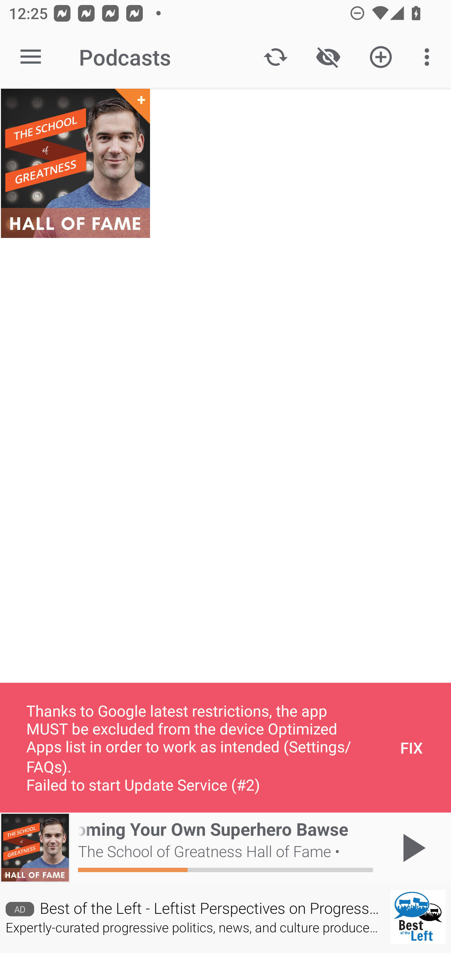  Describe the element at coordinates (429, 57) in the screenshot. I see `More options` at that location.